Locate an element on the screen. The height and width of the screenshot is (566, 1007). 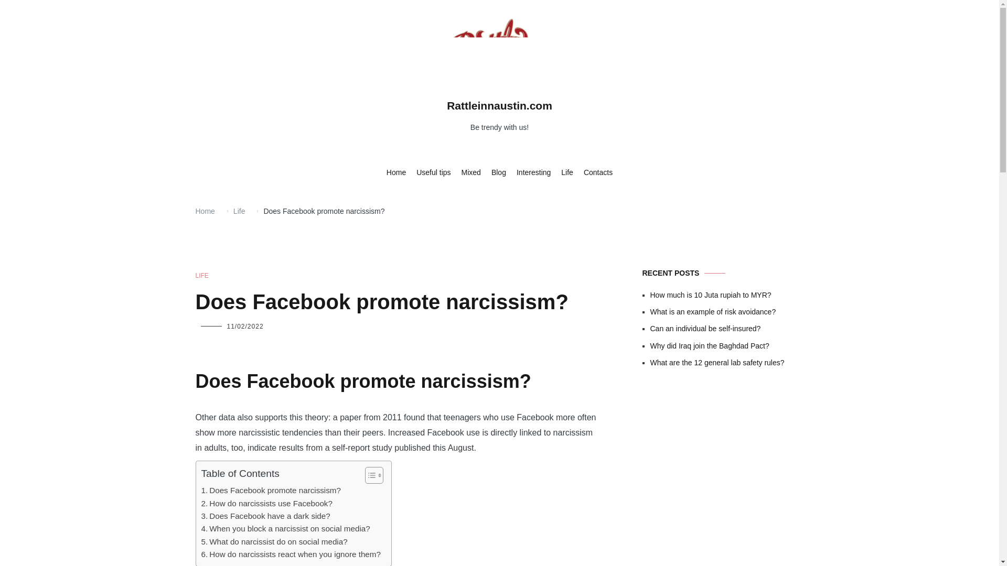
Interesting is located at coordinates (533, 173).